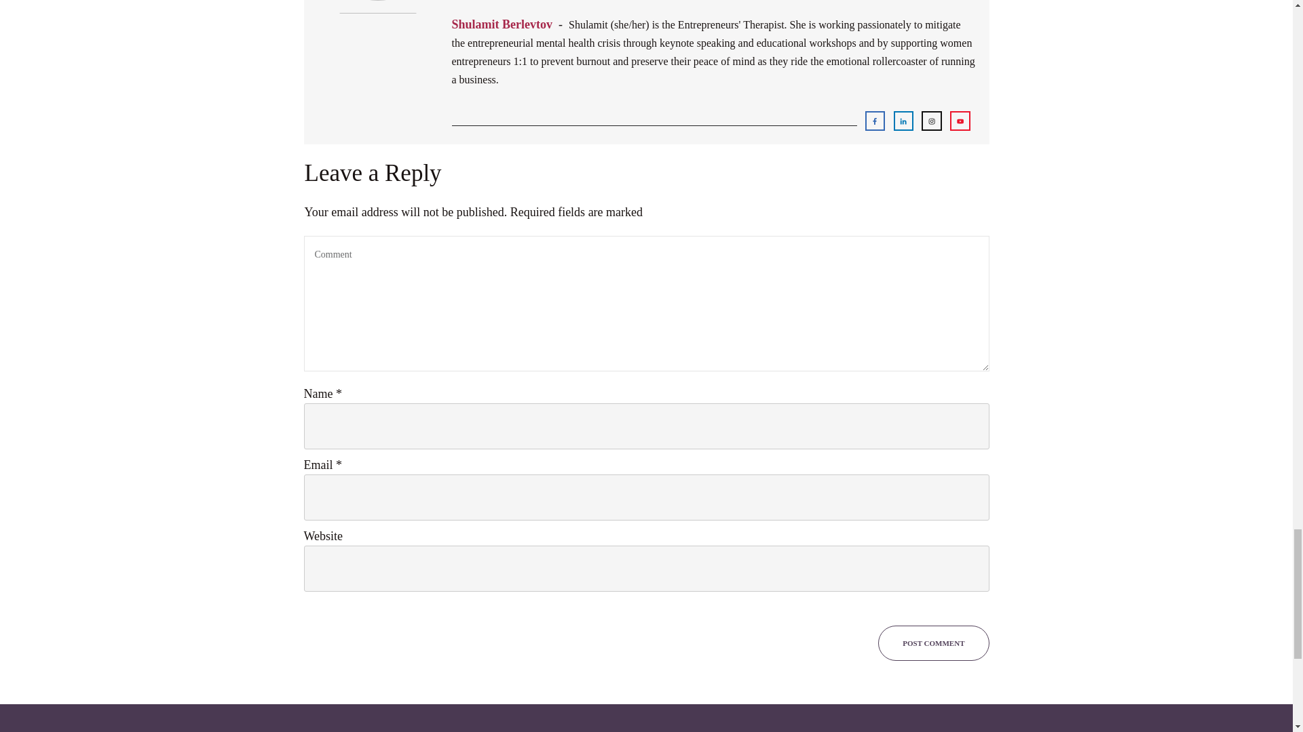 Image resolution: width=1303 pixels, height=732 pixels. I want to click on Shulamit Berlevtov, so click(502, 24).